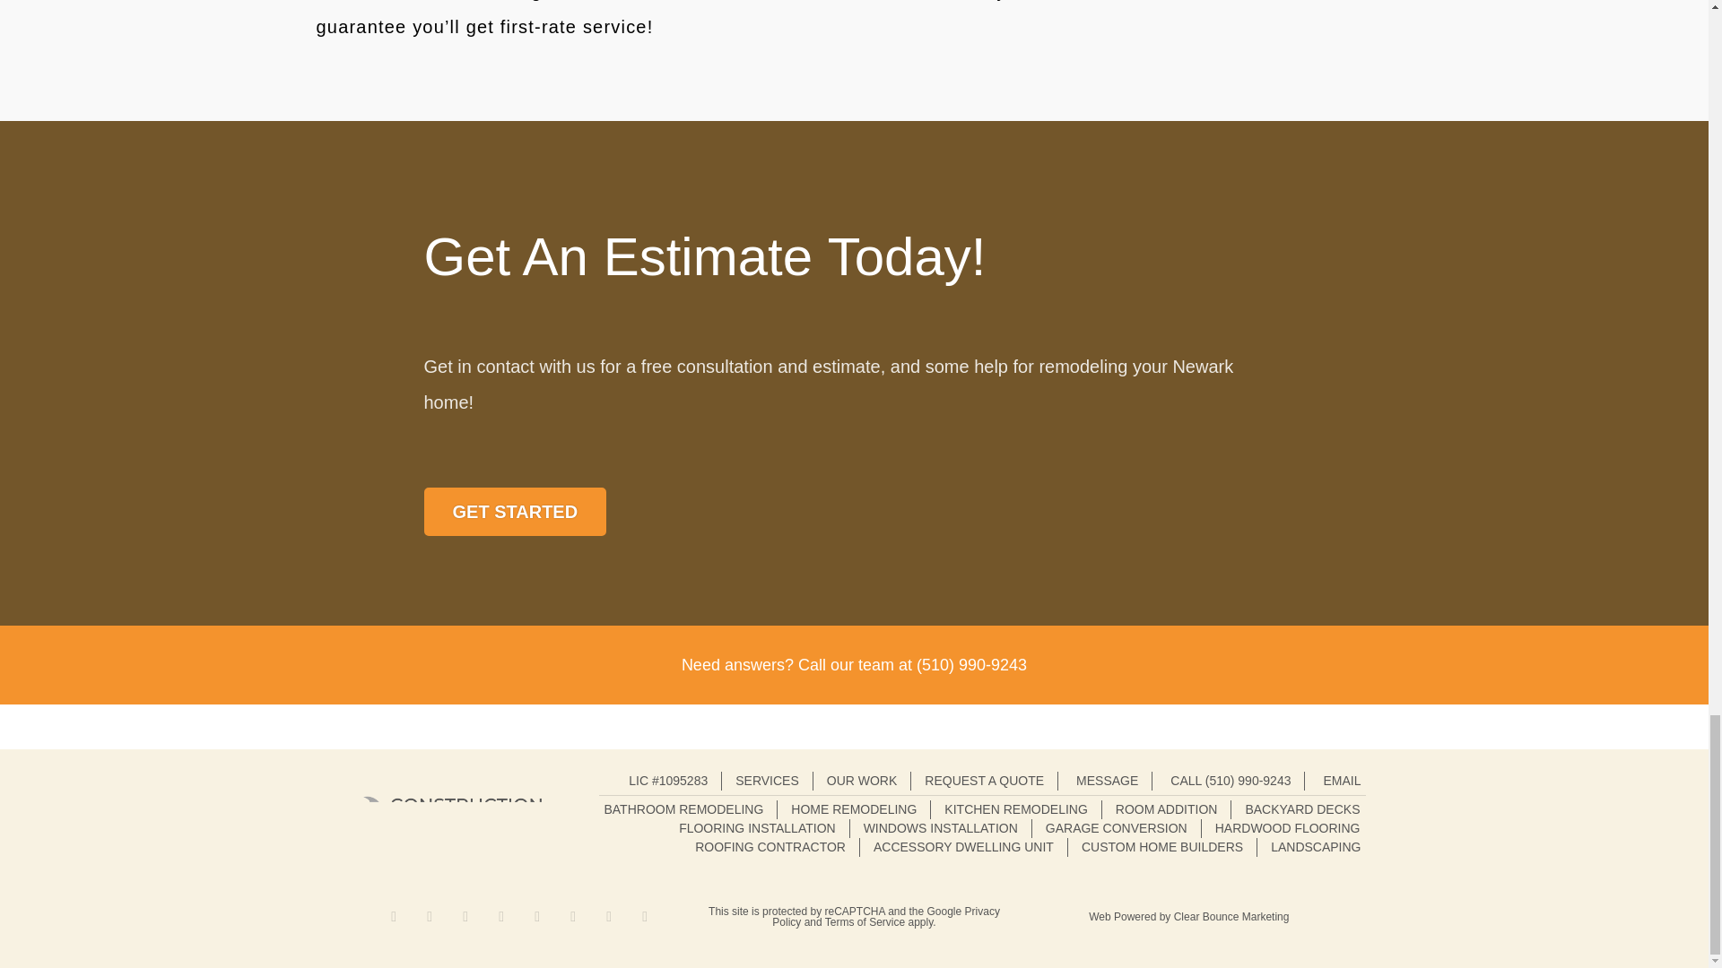 This screenshot has height=968, width=1722. Describe the element at coordinates (683, 809) in the screenshot. I see `BATHROOM REMODELING` at that location.